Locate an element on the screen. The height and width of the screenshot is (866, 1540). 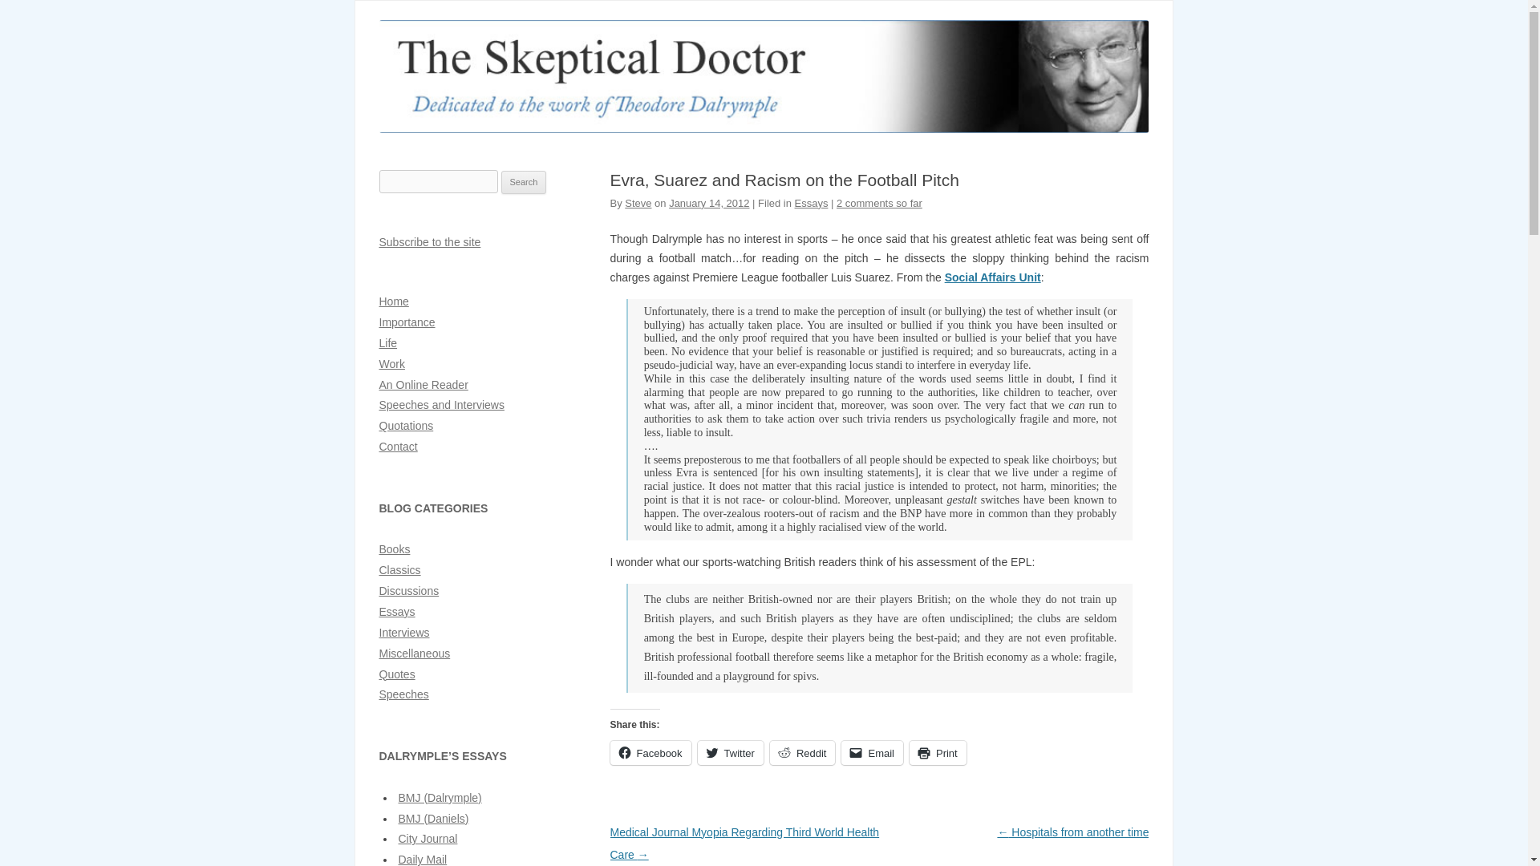
The Skeptical Doctor is located at coordinates (764, 128).